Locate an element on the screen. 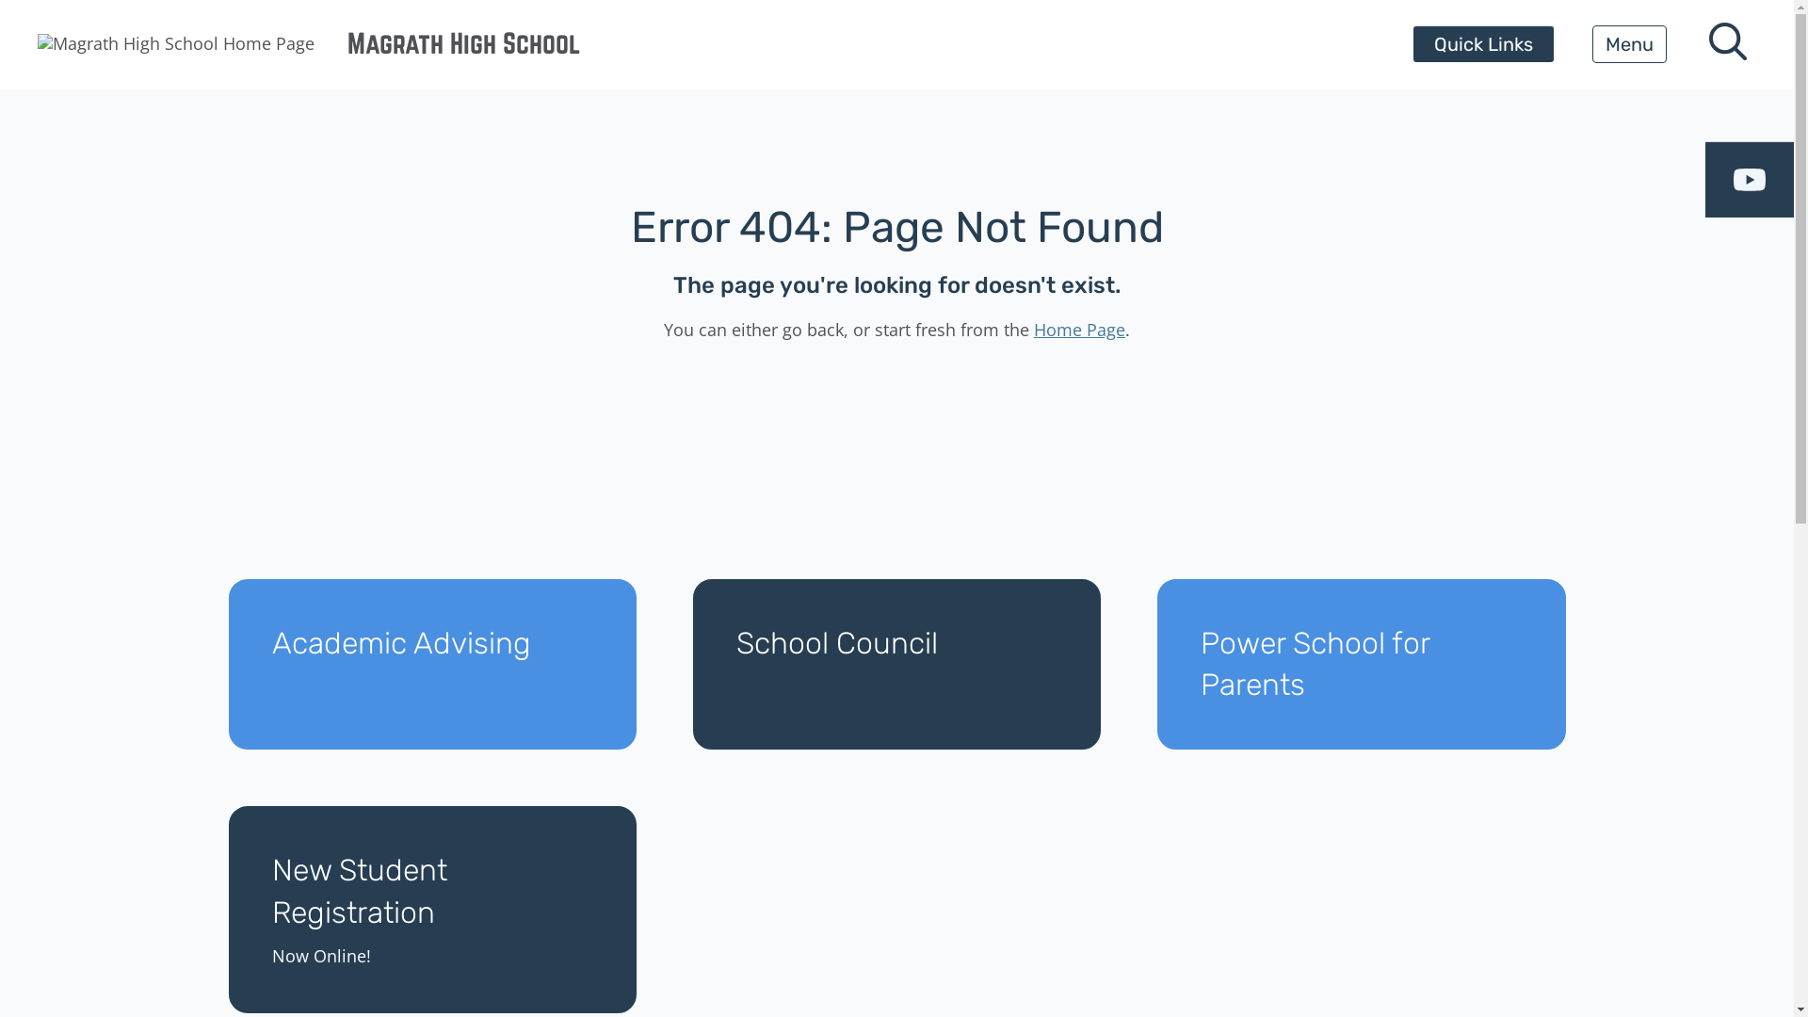  School Council is located at coordinates (896, 665).